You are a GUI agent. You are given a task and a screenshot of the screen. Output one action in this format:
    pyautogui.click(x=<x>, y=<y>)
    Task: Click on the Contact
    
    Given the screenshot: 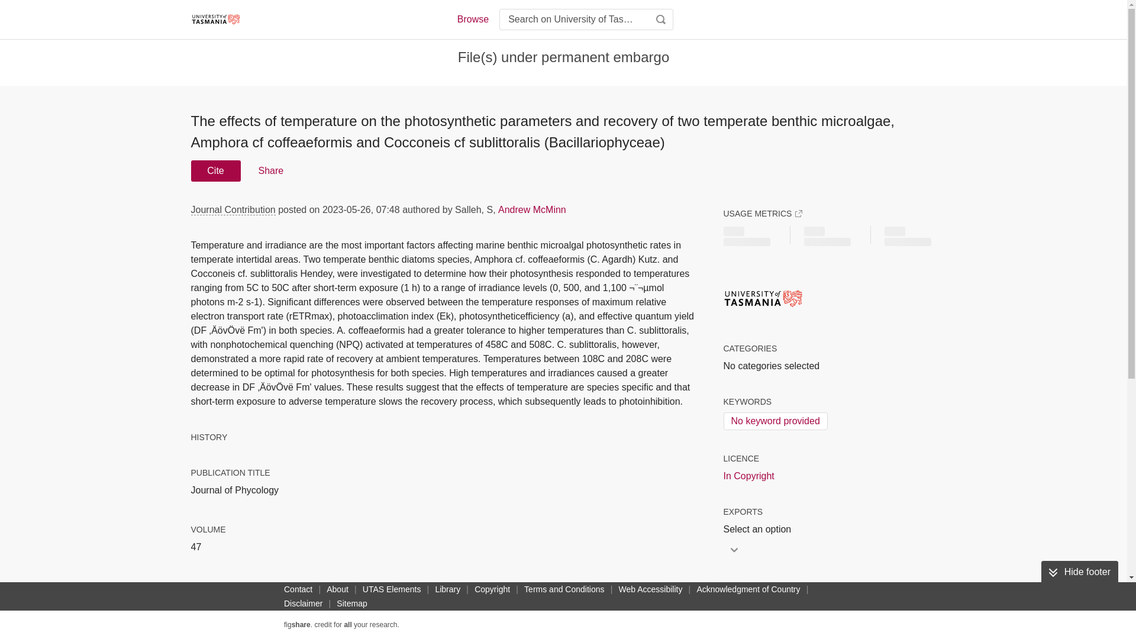 What is the action you would take?
    pyautogui.click(x=298, y=589)
    